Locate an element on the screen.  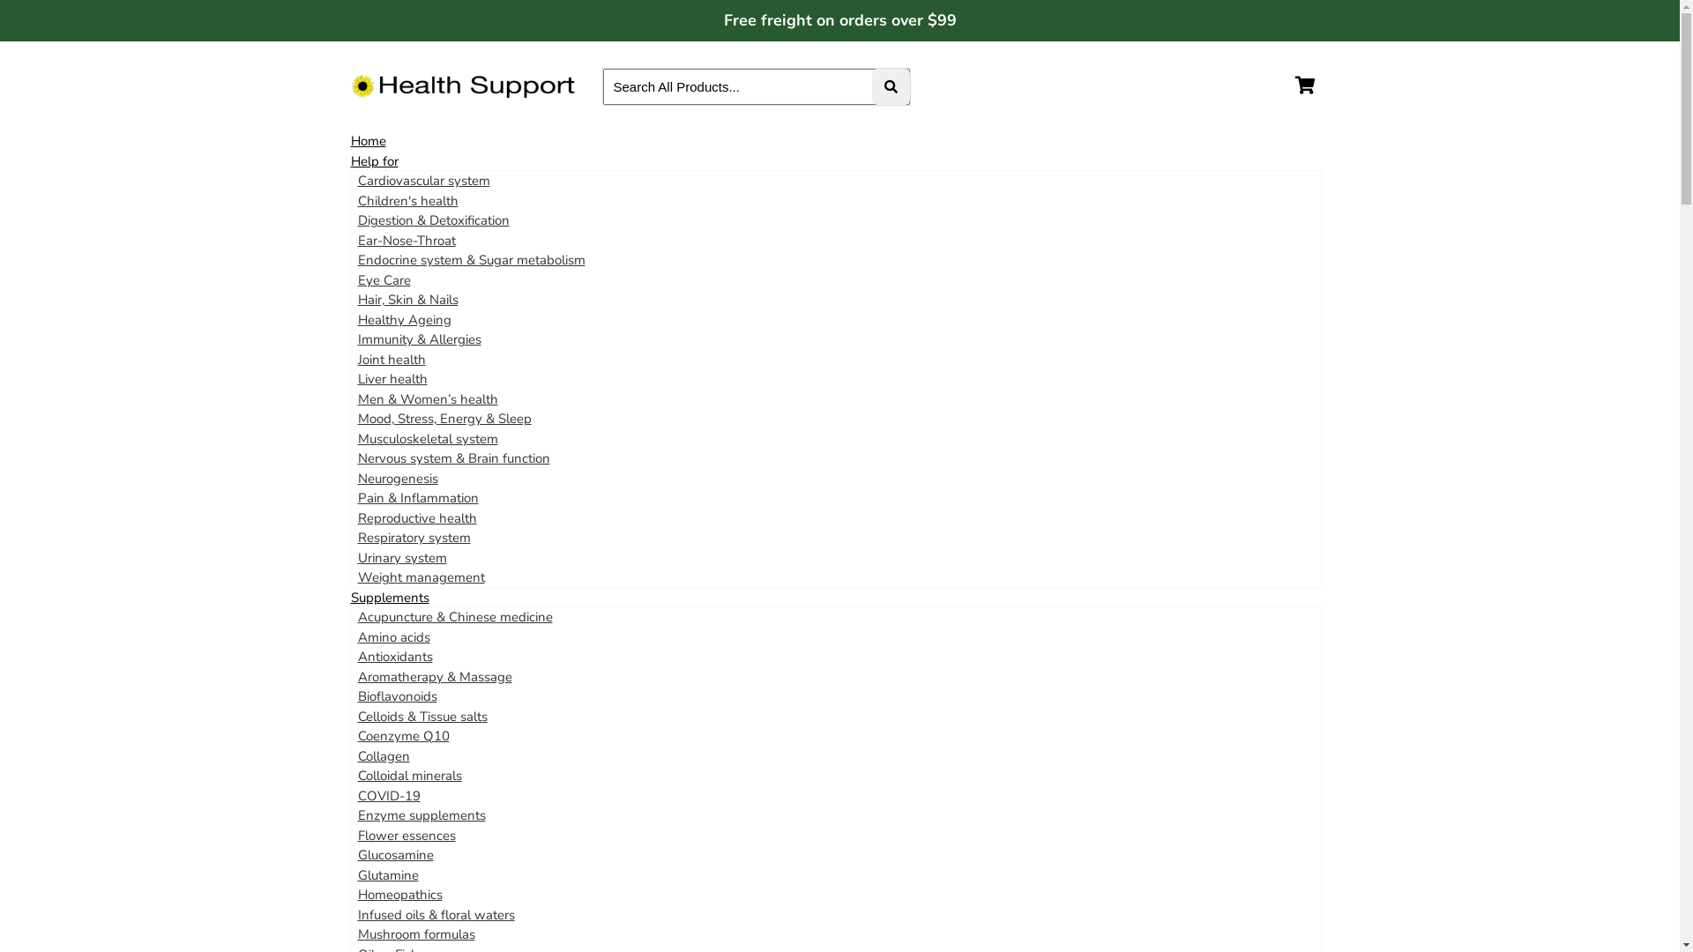
Mood, Stress, Energy & Sleep is located at coordinates (444, 419).